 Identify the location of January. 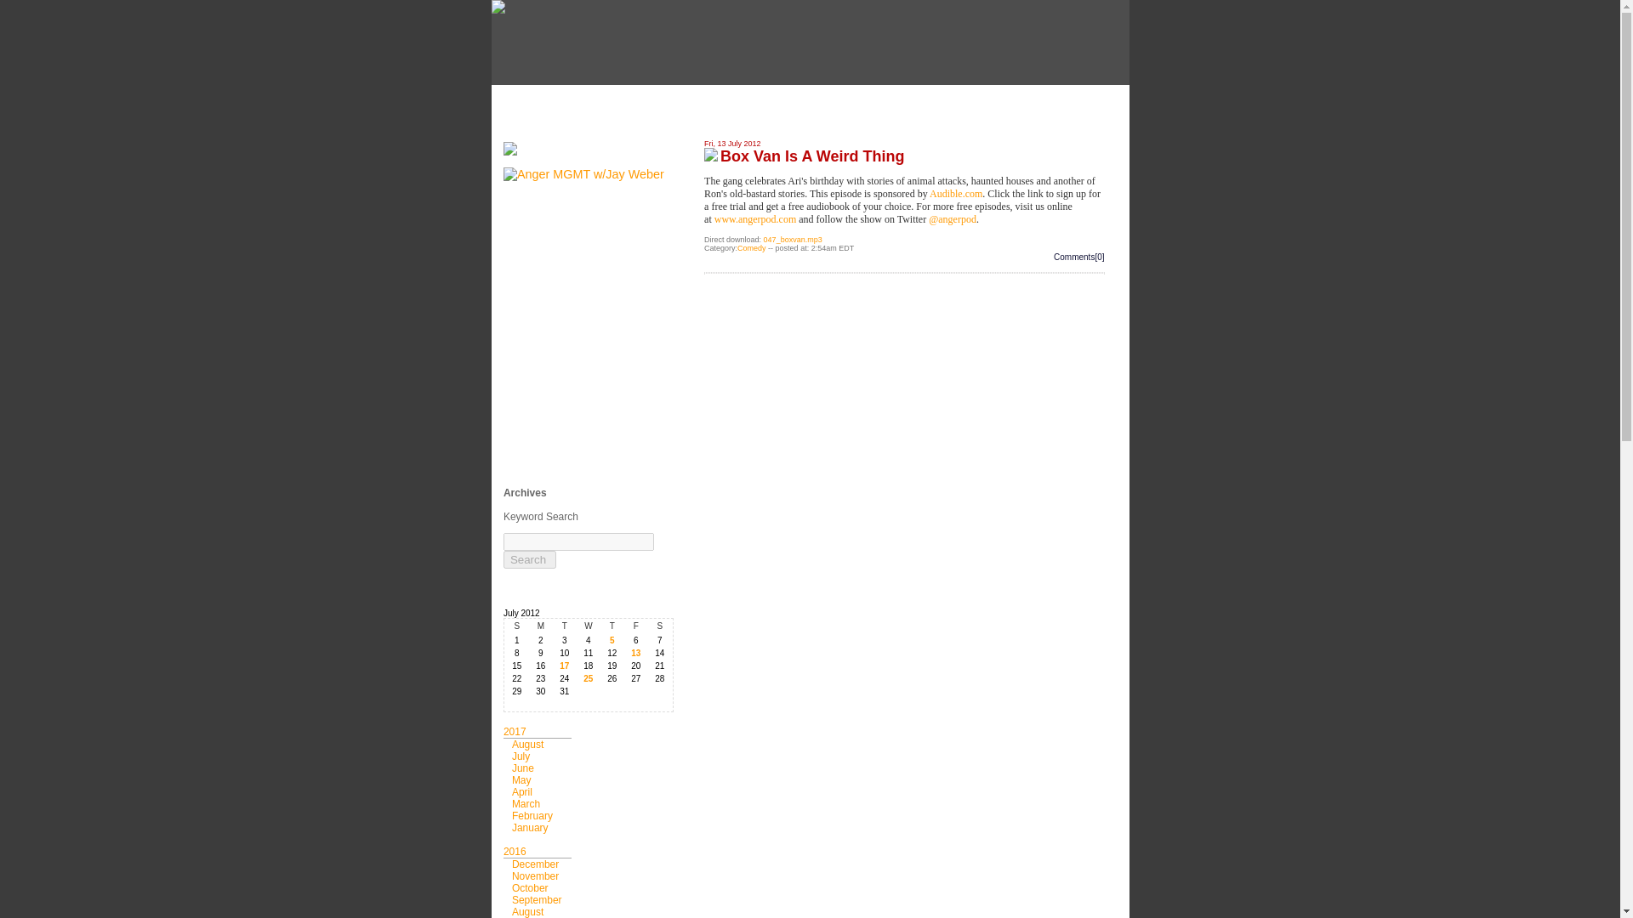
(531, 827).